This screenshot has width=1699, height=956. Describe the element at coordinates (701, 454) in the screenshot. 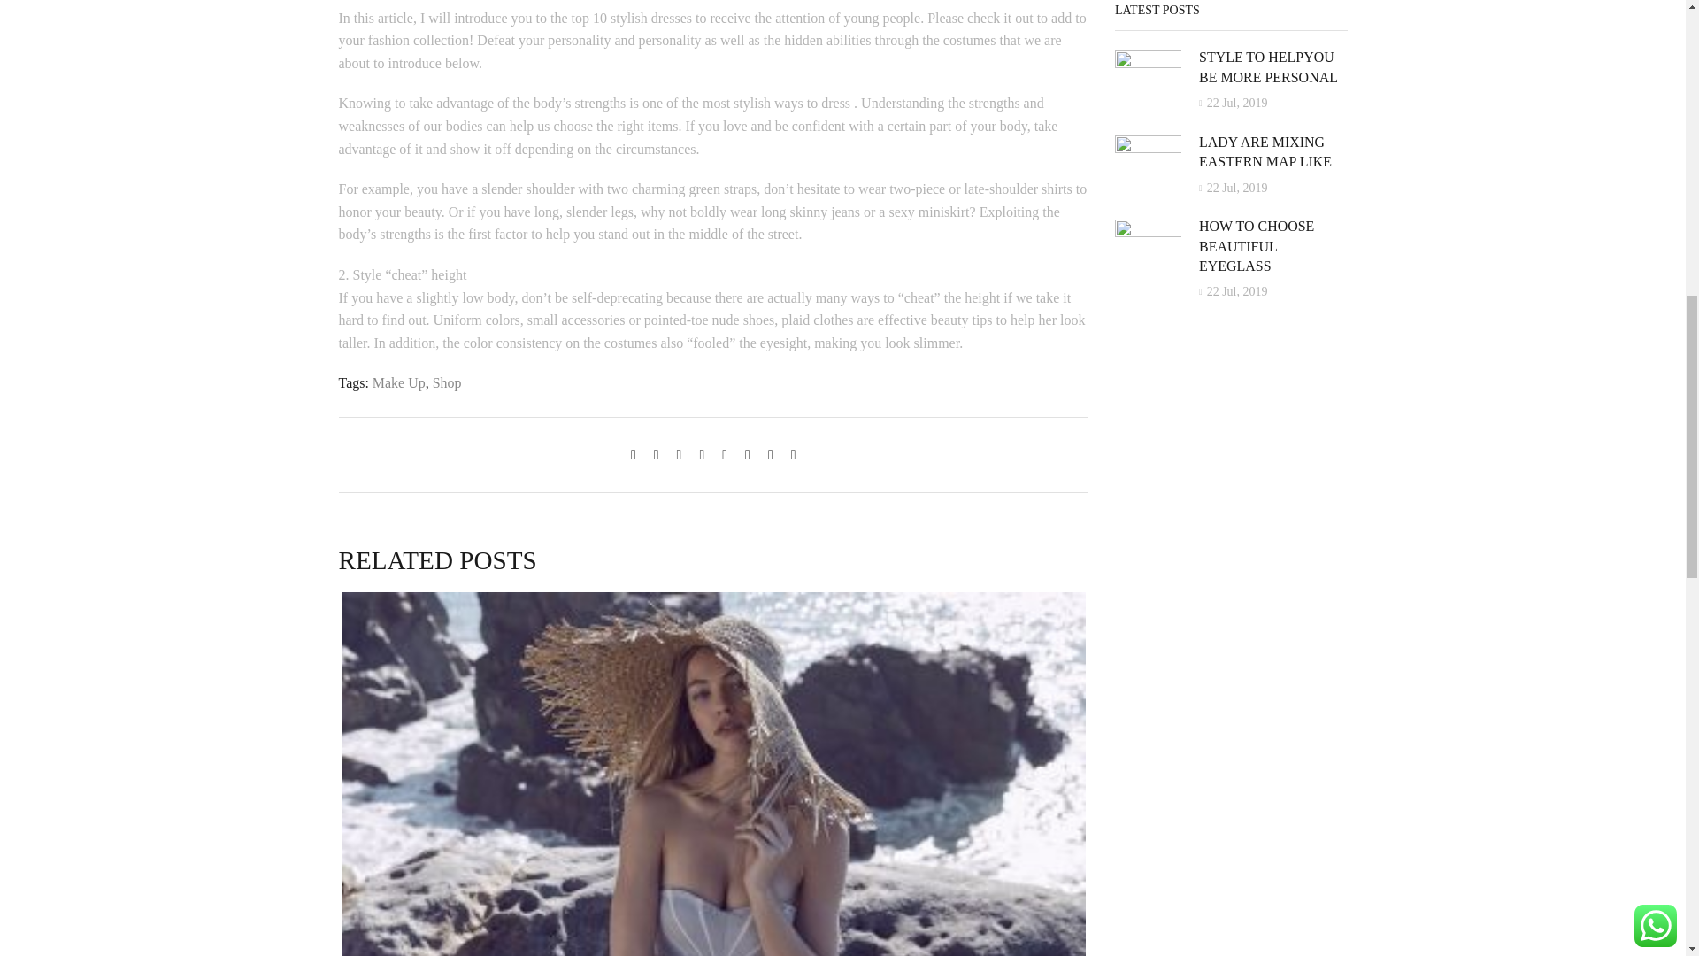

I see `Pinterest` at that location.